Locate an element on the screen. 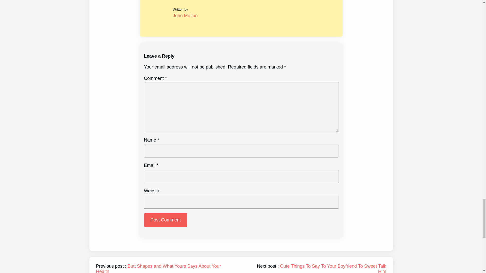 Image resolution: width=486 pixels, height=273 pixels. John Motion is located at coordinates (185, 16).